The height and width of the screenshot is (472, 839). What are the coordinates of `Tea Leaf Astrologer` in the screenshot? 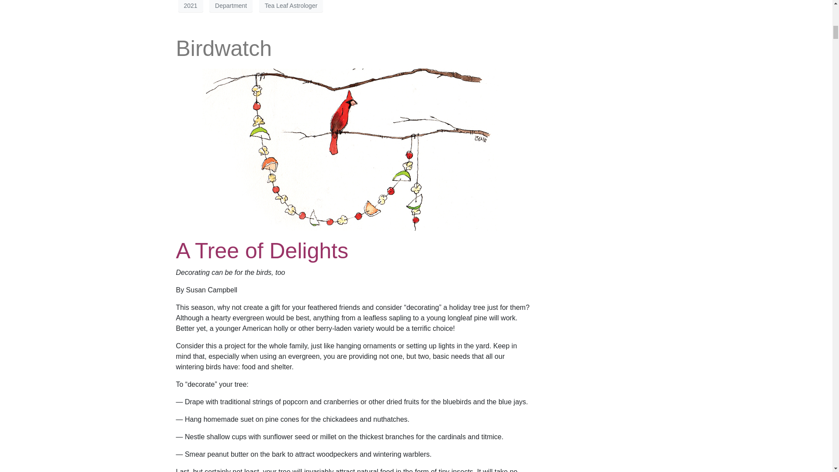 It's located at (291, 6).